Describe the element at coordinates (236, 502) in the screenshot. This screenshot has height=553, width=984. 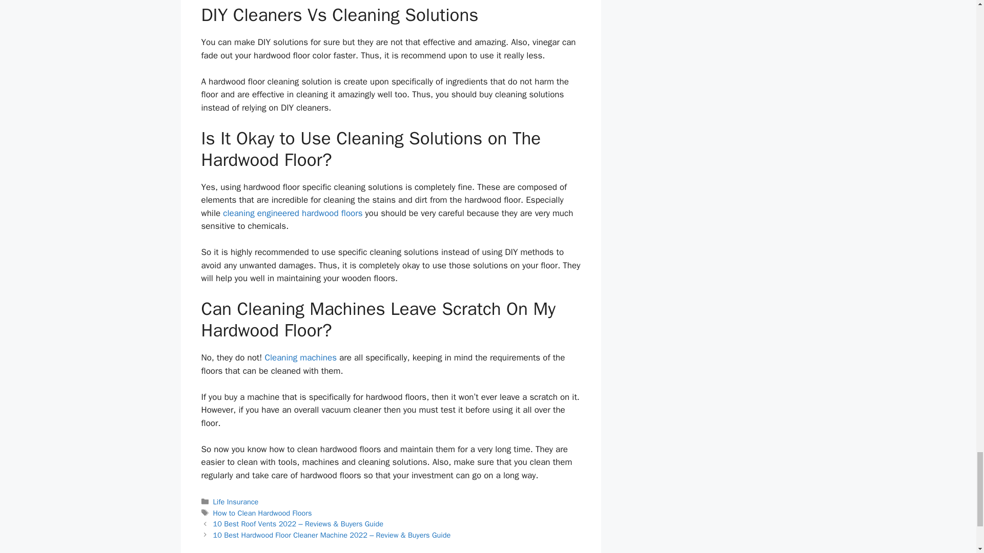
I see `Life Insurance` at that location.